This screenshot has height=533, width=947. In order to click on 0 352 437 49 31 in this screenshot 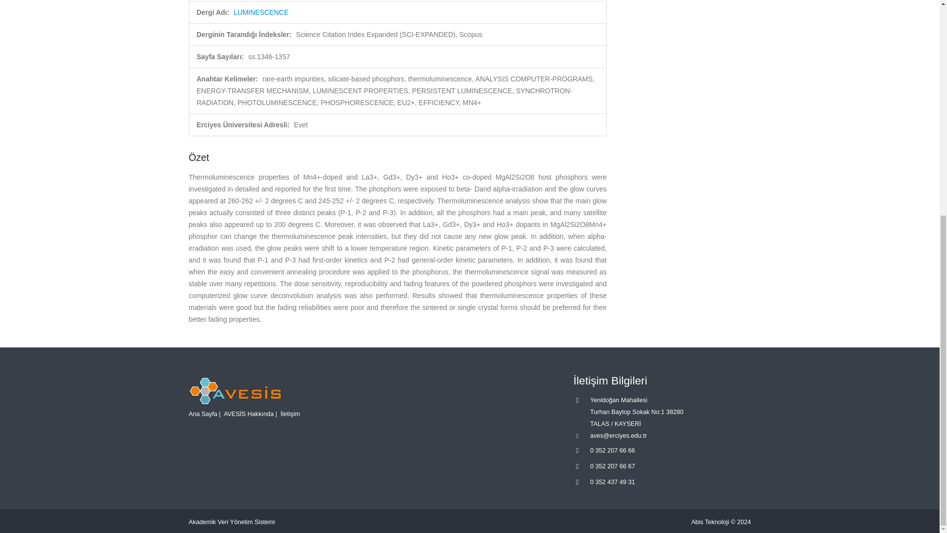, I will do `click(612, 482)`.